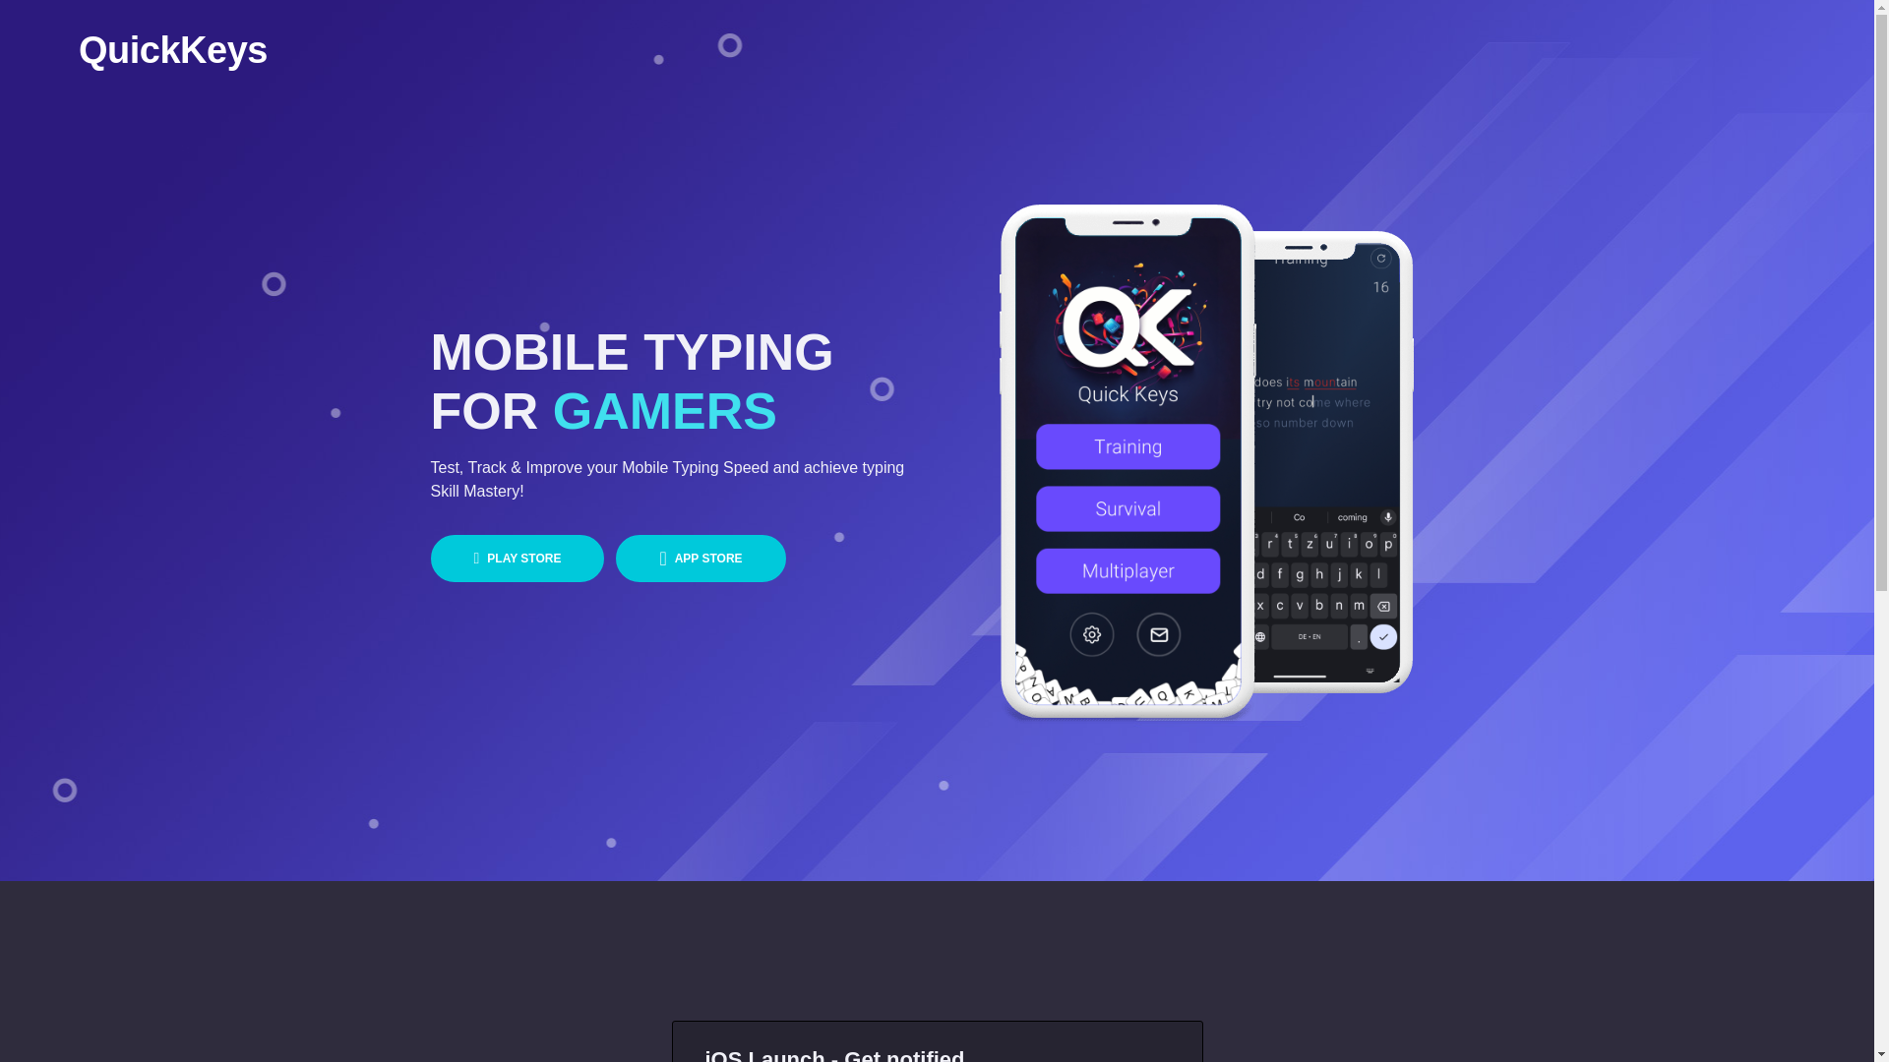  I want to click on PLAY STORE, so click(518, 559).